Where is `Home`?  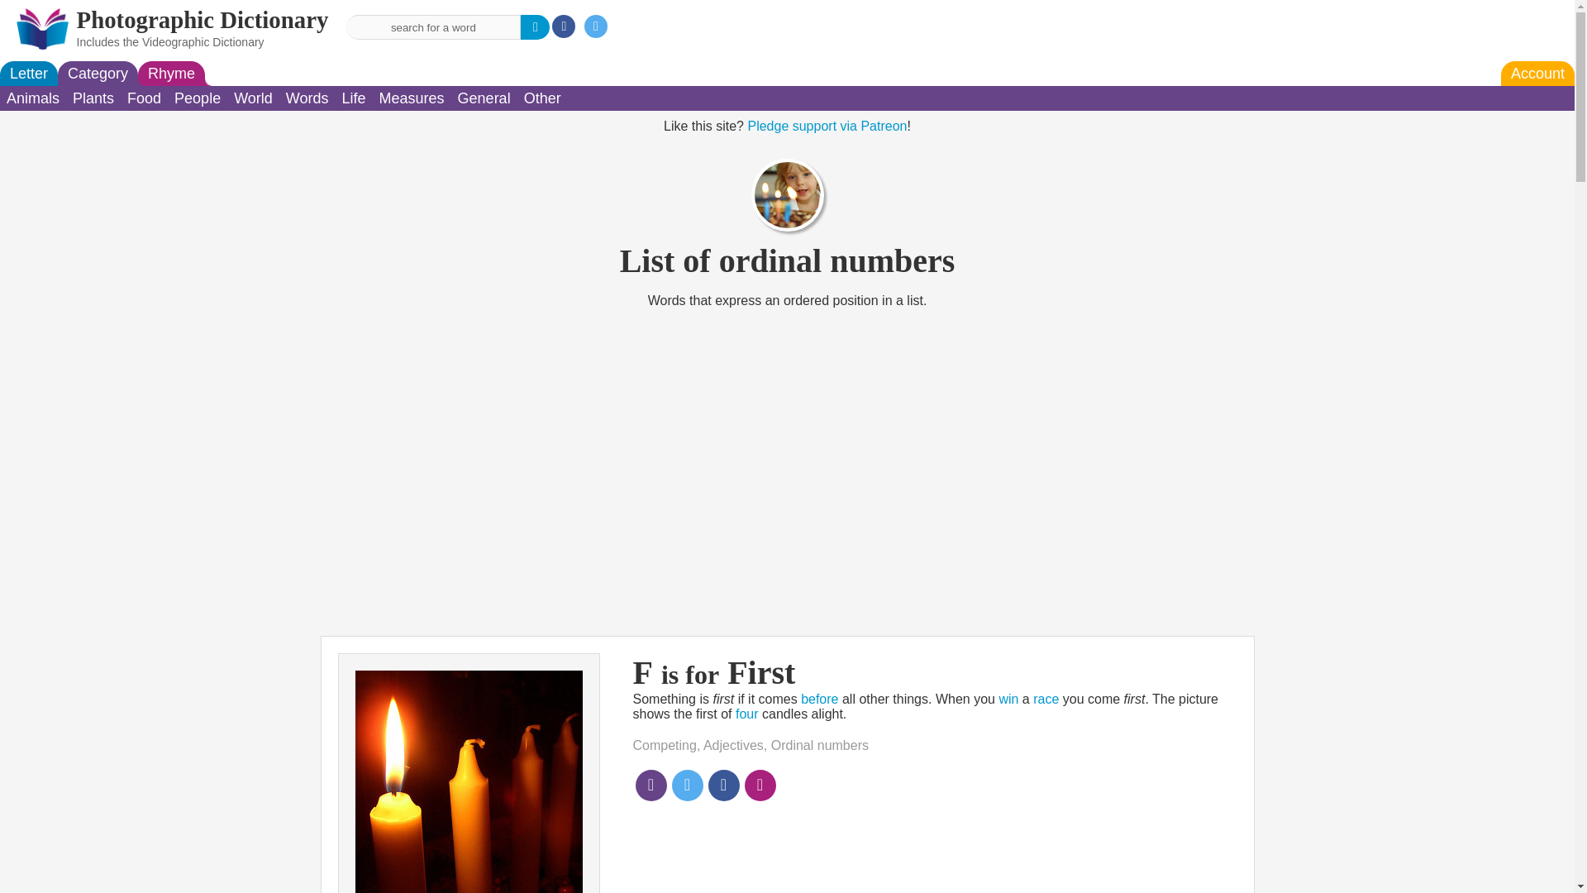
Home is located at coordinates (41, 30).